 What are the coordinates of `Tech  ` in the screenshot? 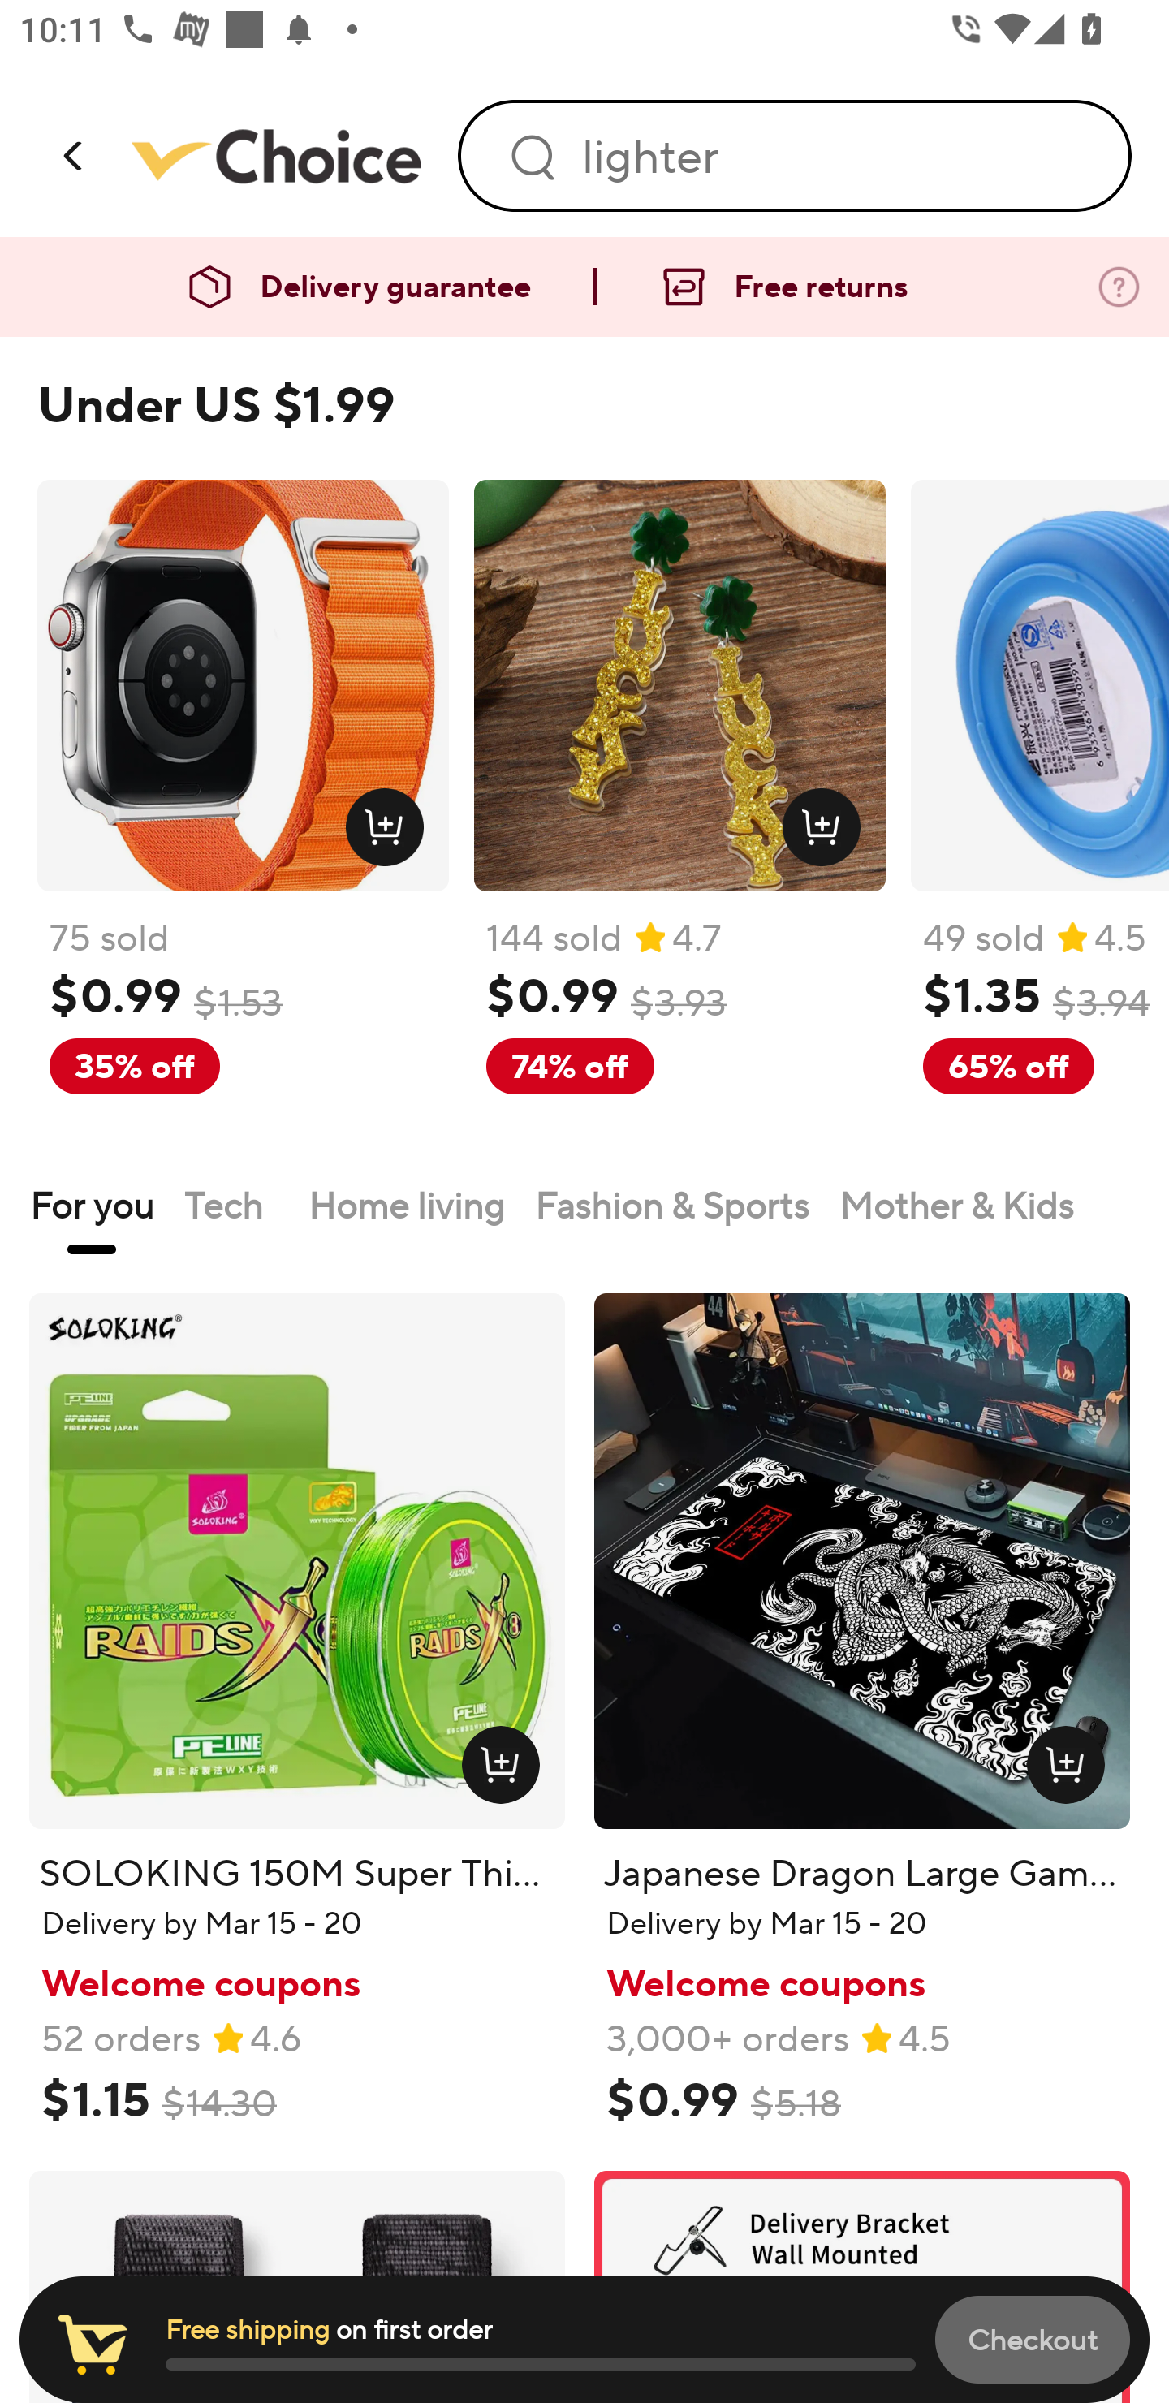 It's located at (231, 1205).